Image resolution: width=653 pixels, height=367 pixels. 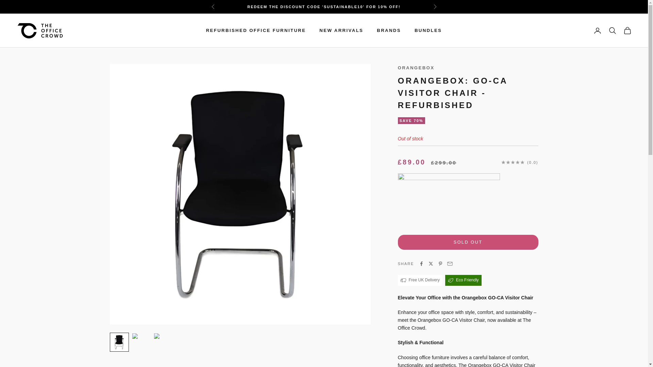 What do you see at coordinates (612, 30) in the screenshot?
I see `Open search` at bounding box center [612, 30].